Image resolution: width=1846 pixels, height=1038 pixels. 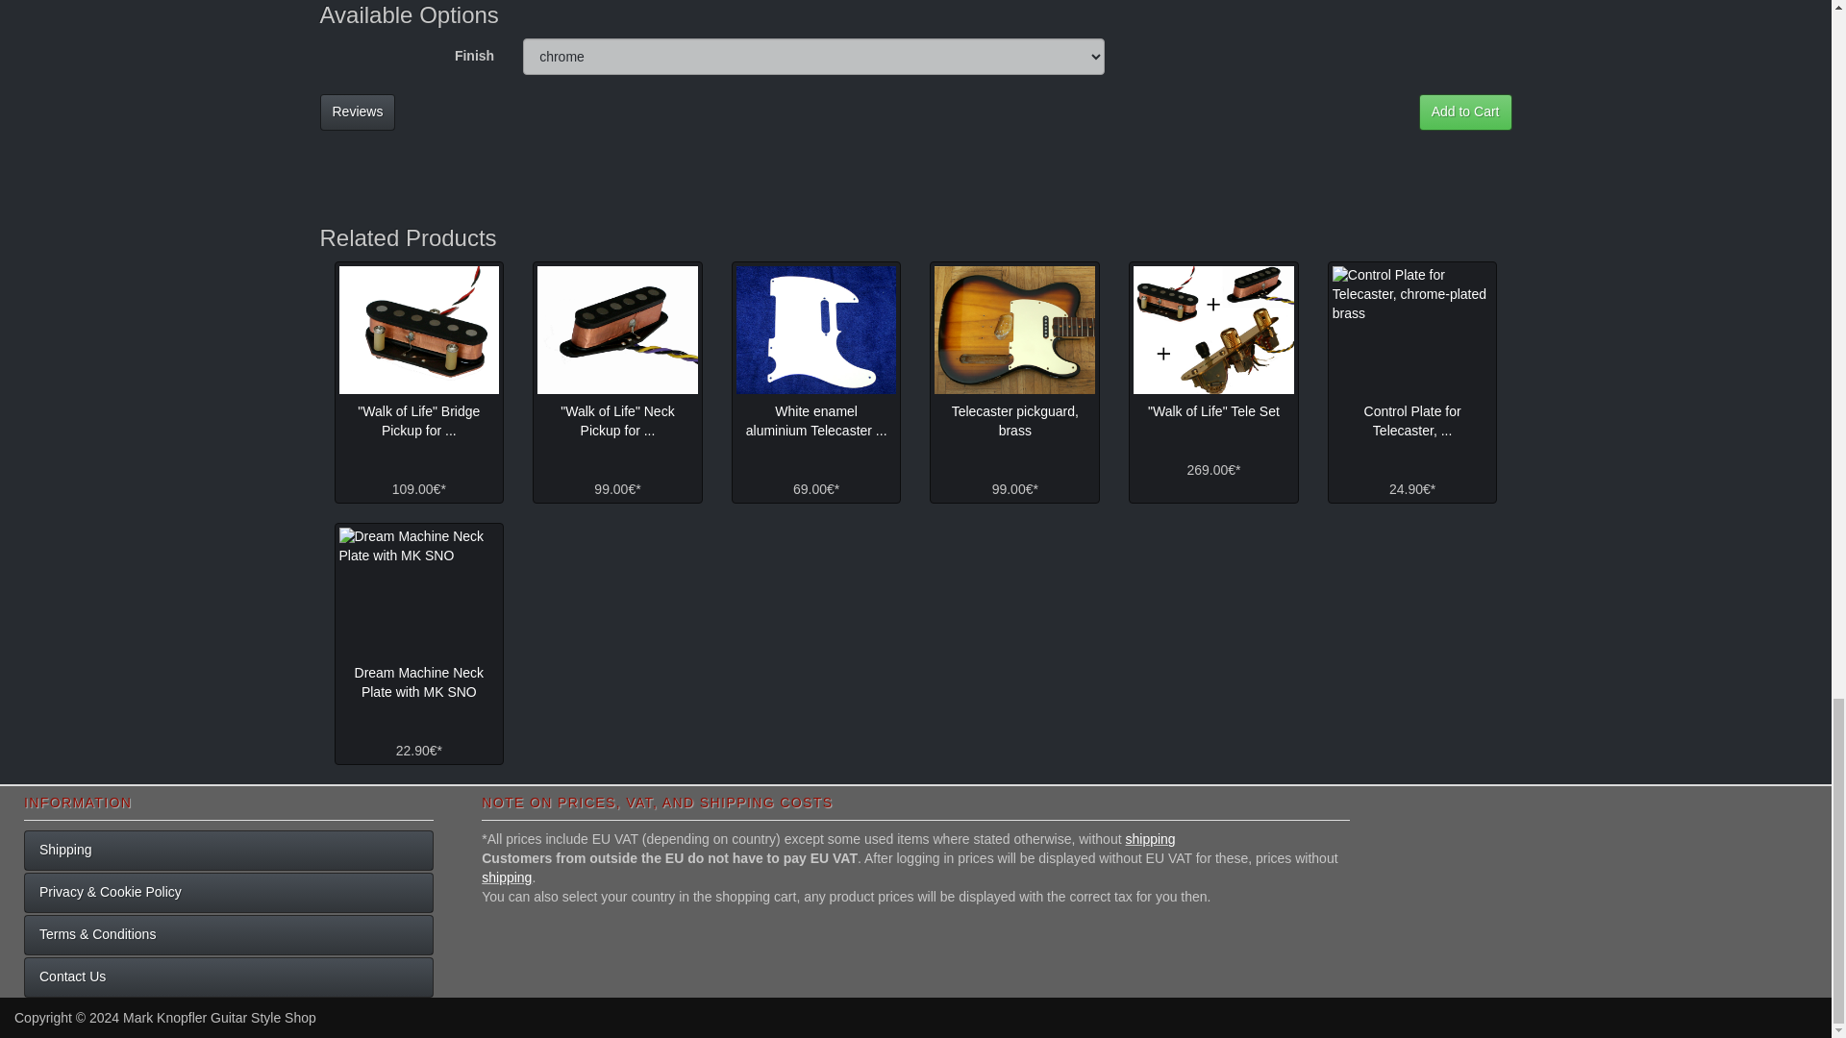 I want to click on Dream Machine Neck Plate with MK SNO, so click(x=417, y=590).